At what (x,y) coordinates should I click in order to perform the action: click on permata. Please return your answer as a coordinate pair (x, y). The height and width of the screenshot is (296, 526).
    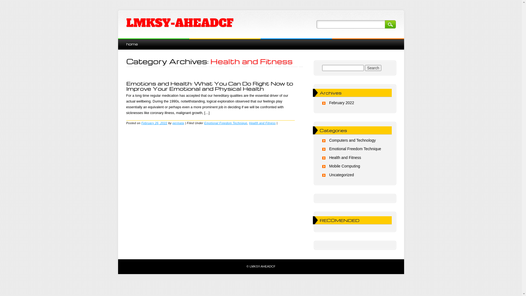
    Looking at the image, I should click on (178, 123).